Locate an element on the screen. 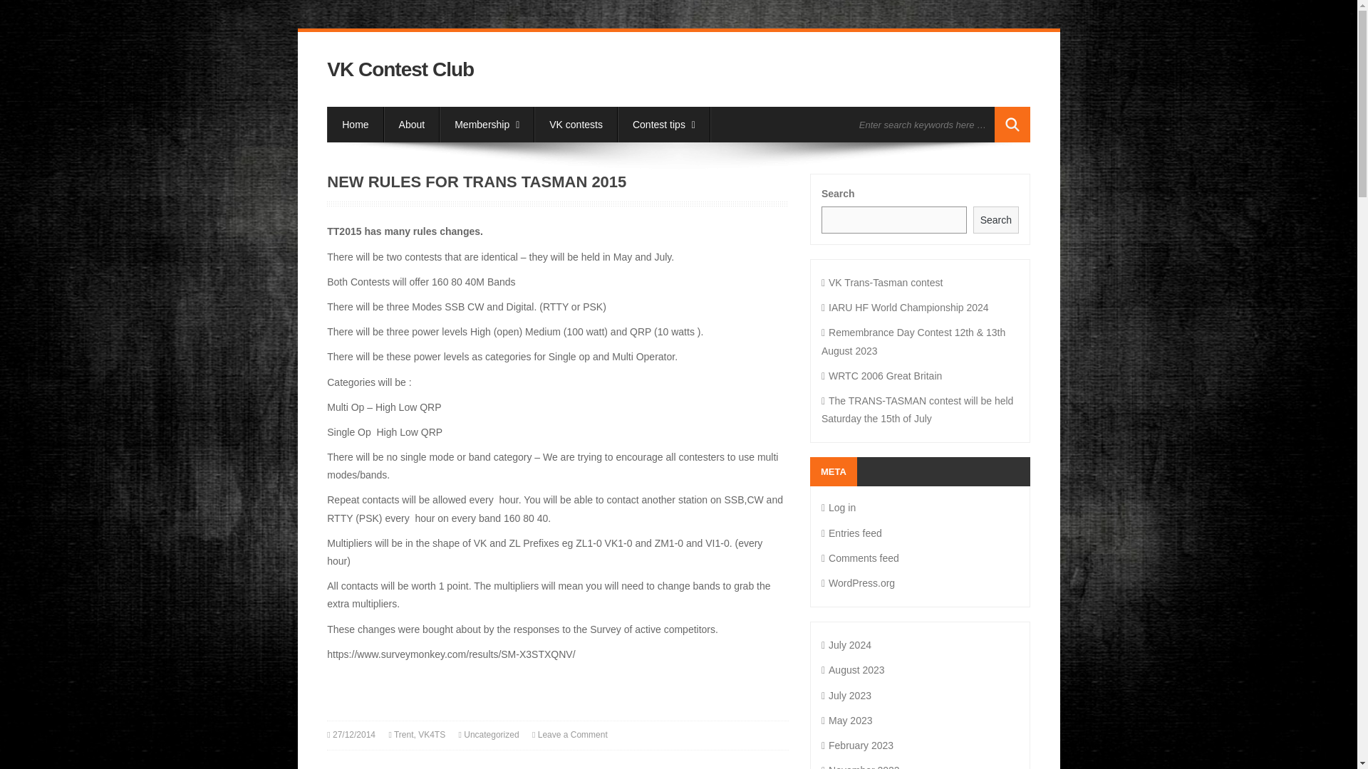 The width and height of the screenshot is (1368, 769). Comments feed is located at coordinates (860, 558).